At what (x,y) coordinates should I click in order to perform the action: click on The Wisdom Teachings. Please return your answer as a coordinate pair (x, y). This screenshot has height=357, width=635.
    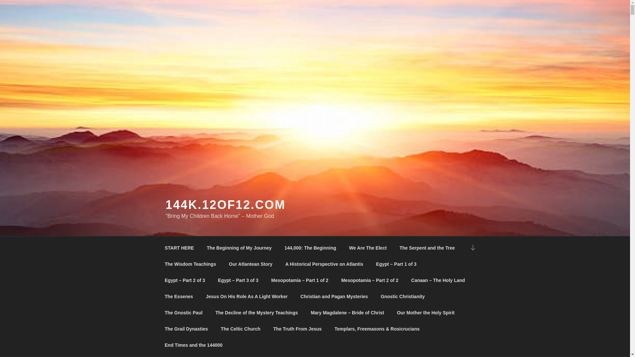
    Looking at the image, I should click on (190, 264).